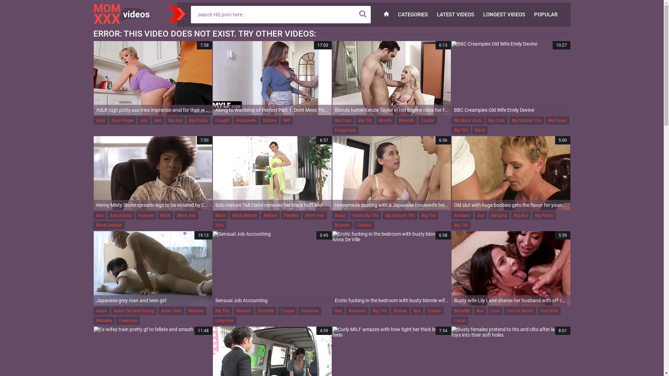  I want to click on Housewife, so click(246, 120).